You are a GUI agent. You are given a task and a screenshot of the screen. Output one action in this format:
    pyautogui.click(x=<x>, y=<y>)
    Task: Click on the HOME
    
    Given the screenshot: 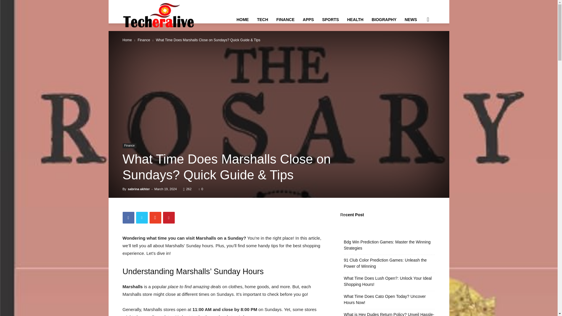 What is the action you would take?
    pyautogui.click(x=243, y=19)
    